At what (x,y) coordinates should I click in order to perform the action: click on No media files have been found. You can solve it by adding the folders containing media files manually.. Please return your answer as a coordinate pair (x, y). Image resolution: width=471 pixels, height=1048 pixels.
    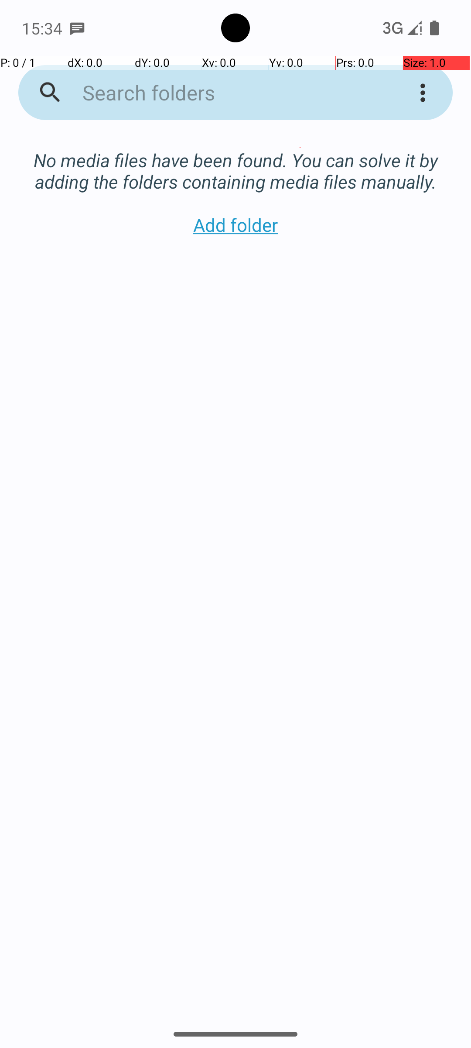
    Looking at the image, I should click on (235, 162).